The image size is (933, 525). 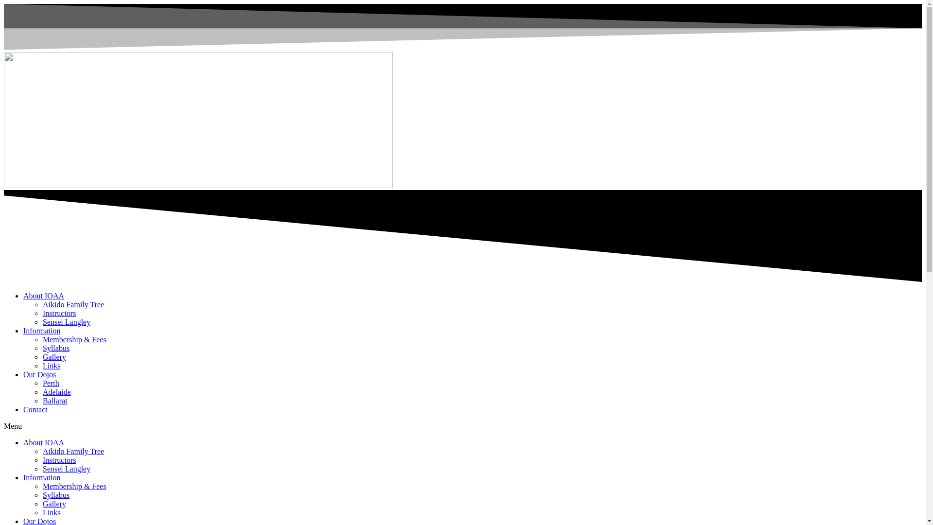 I want to click on Adelaide, so click(x=57, y=392).